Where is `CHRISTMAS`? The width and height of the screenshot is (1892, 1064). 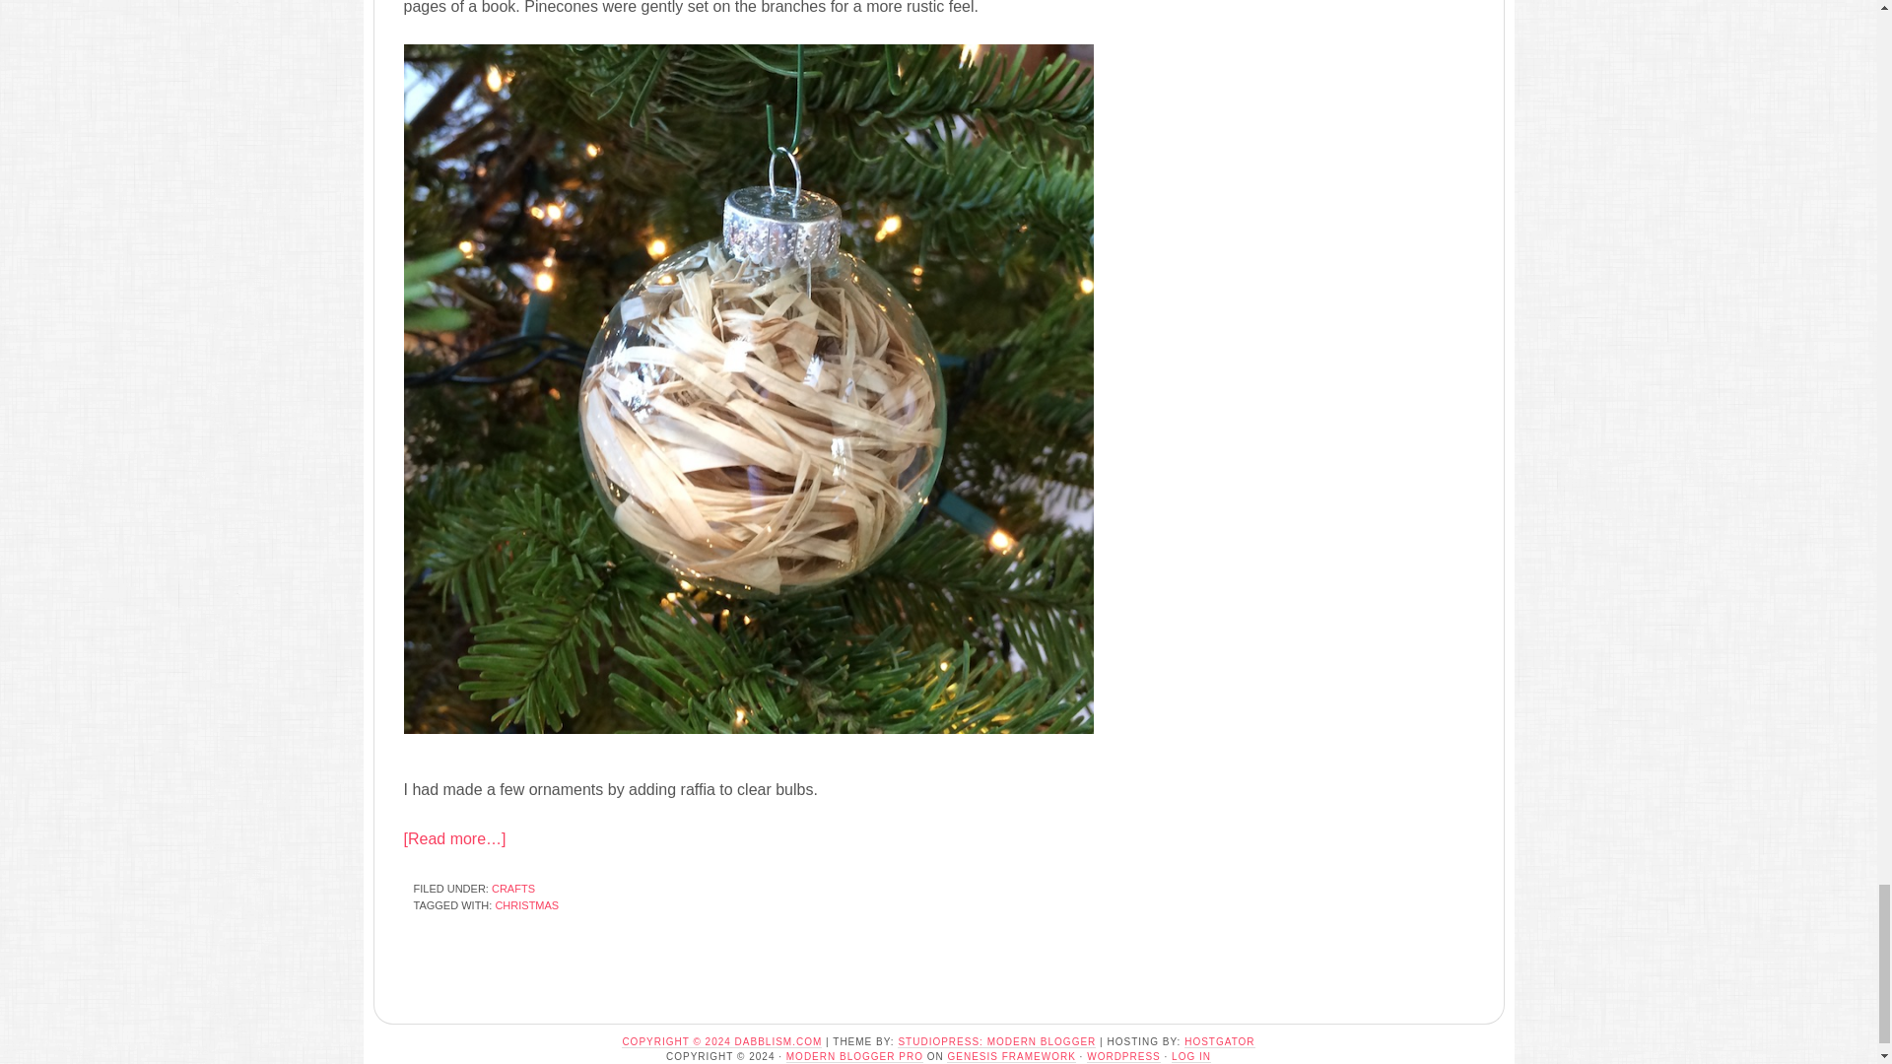 CHRISTMAS is located at coordinates (526, 904).